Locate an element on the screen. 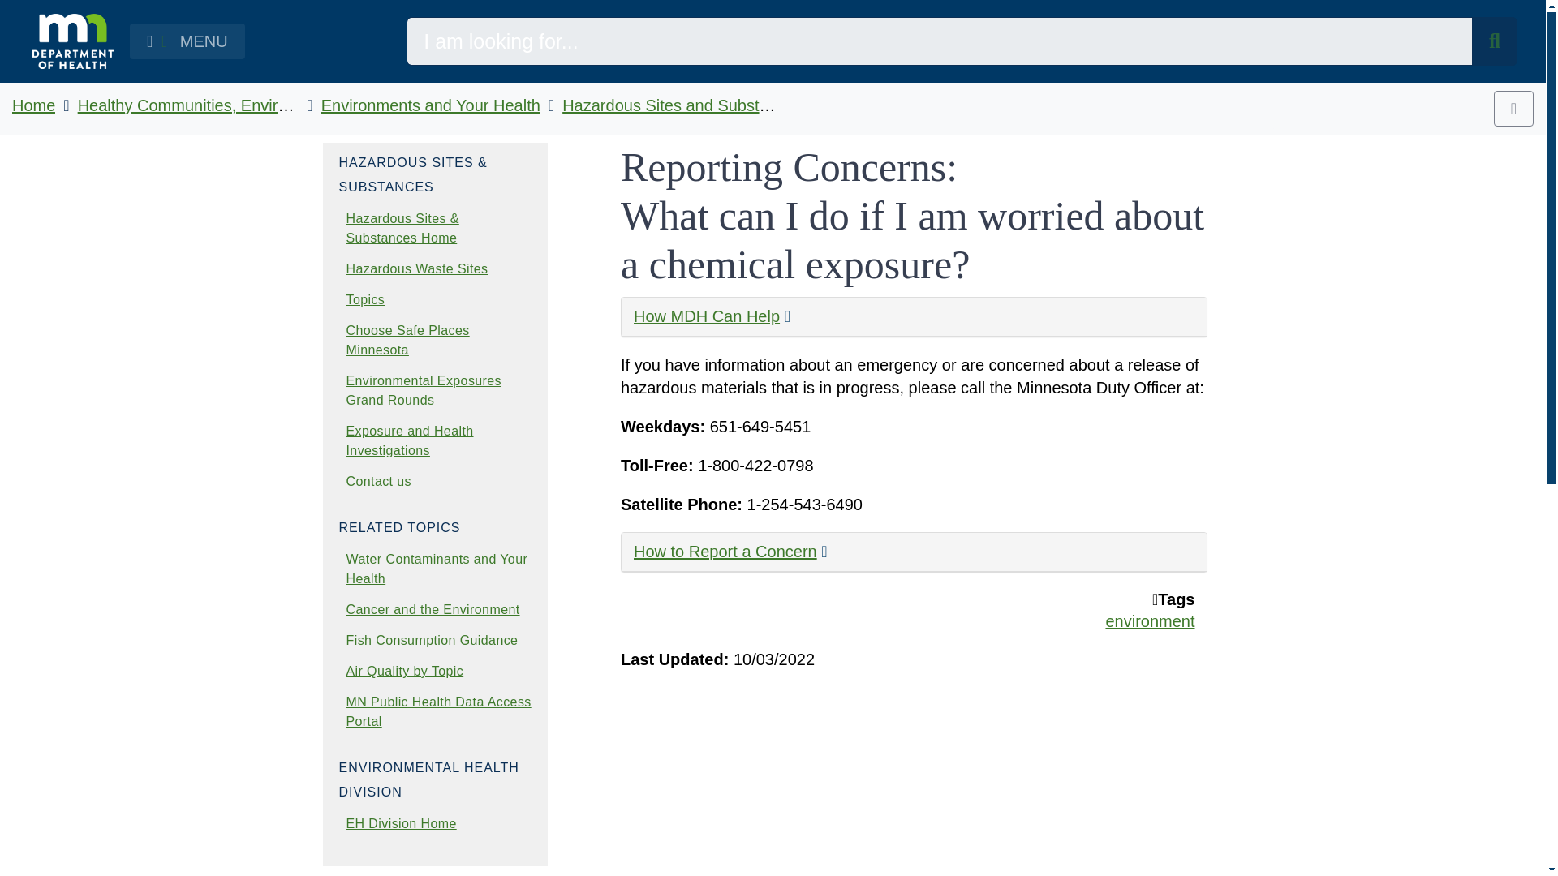 The image size is (1558, 876). Hazardous Sites and Substances is located at coordinates (682, 105).